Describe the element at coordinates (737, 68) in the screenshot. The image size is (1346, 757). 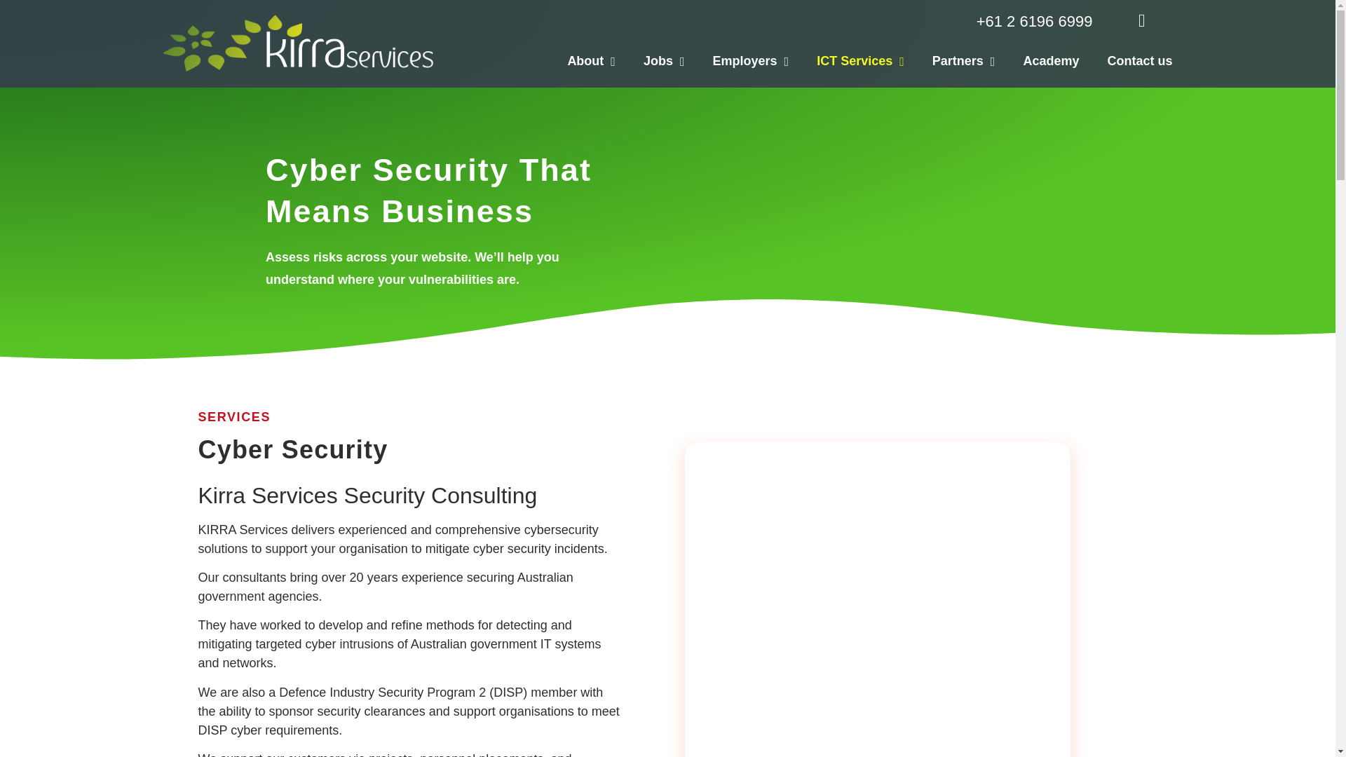
I see `Employers` at that location.